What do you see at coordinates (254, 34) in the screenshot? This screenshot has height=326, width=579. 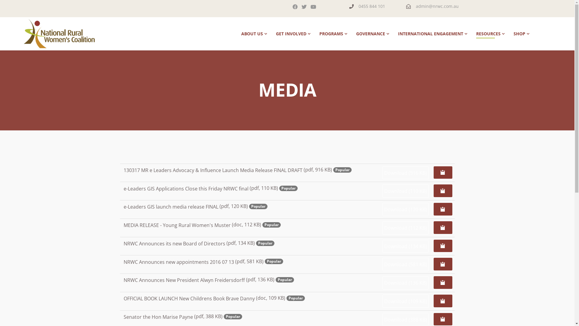 I see `ABOUT US` at bounding box center [254, 34].